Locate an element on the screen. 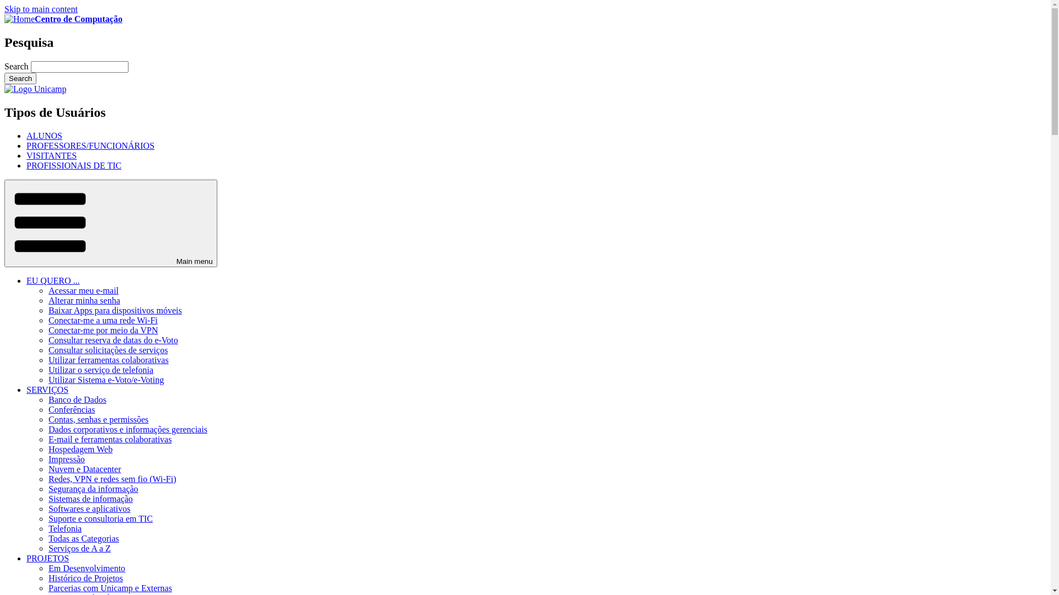 The height and width of the screenshot is (595, 1059). Conectar-me a uma rede Wi-Fi is located at coordinates (103, 321).